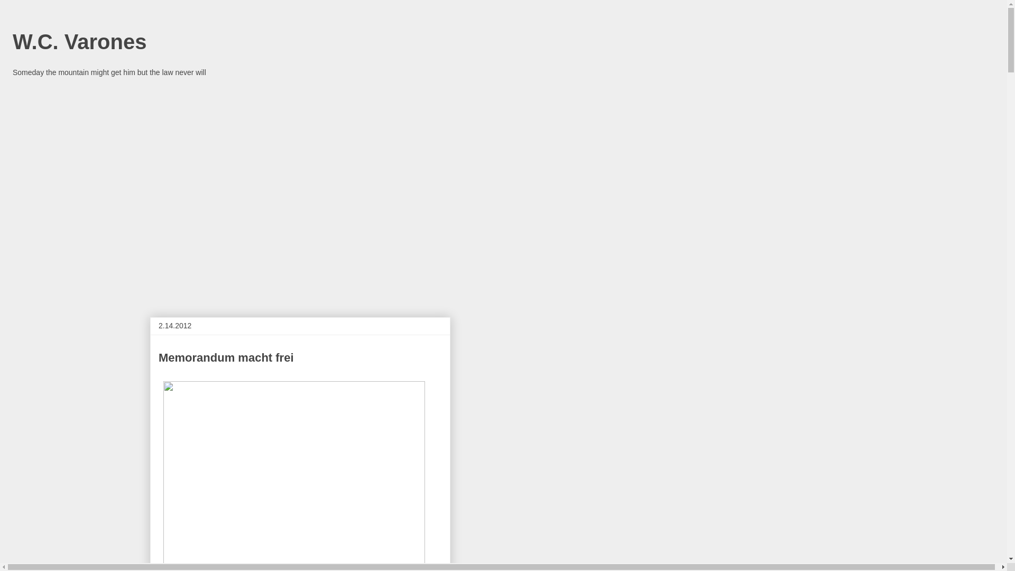  What do you see at coordinates (79, 42) in the screenshot?
I see `W.C. Varones` at bounding box center [79, 42].